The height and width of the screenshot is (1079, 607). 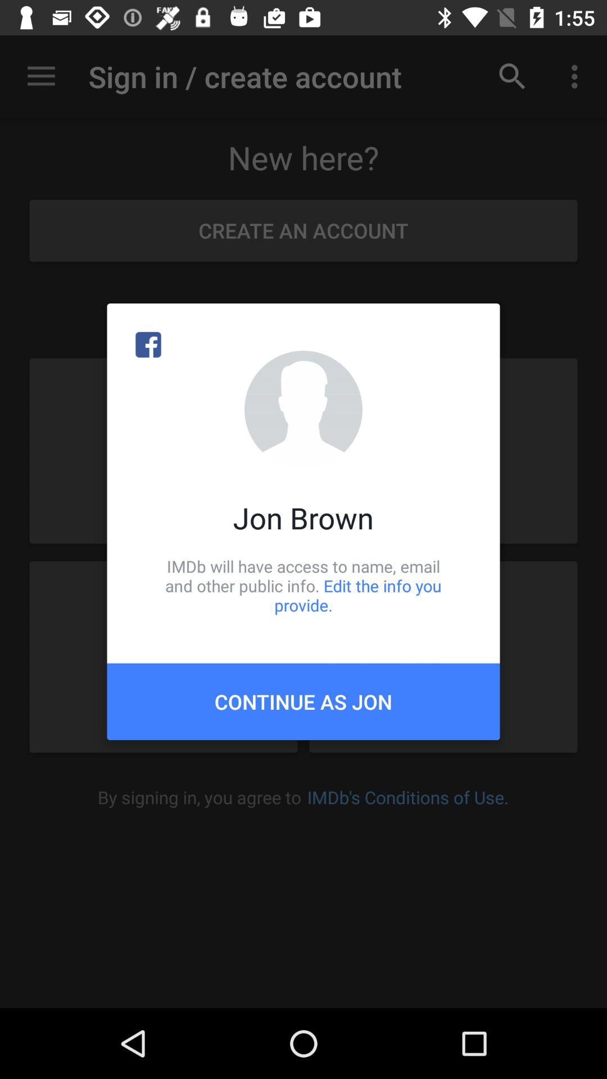 I want to click on select the continue as jon item, so click(x=303, y=701).